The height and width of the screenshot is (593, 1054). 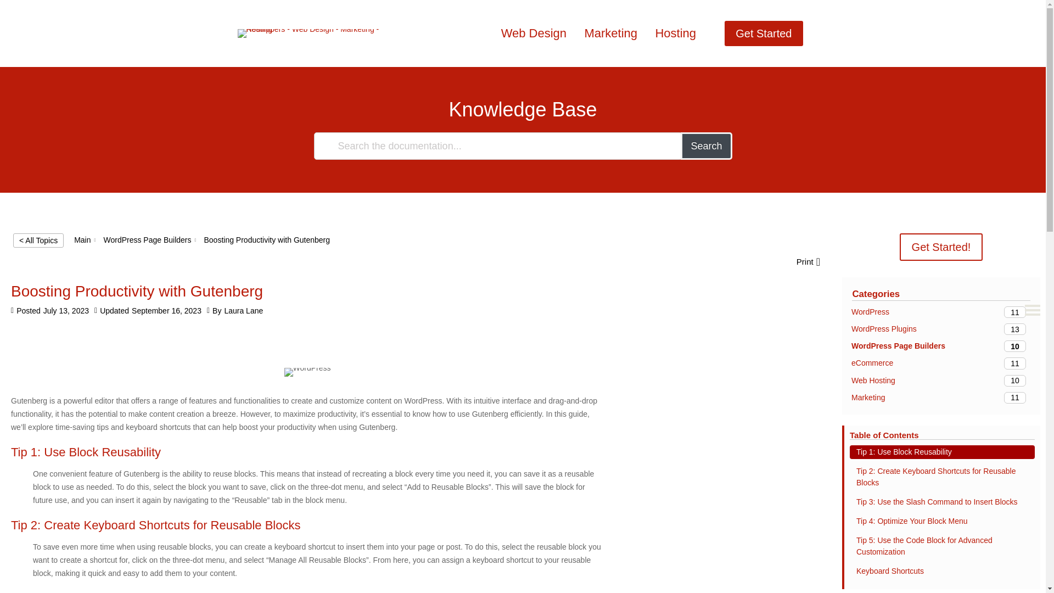 What do you see at coordinates (763, 33) in the screenshot?
I see `Tip 5: Use the Code Block for Advanced Customization` at bounding box center [763, 33].